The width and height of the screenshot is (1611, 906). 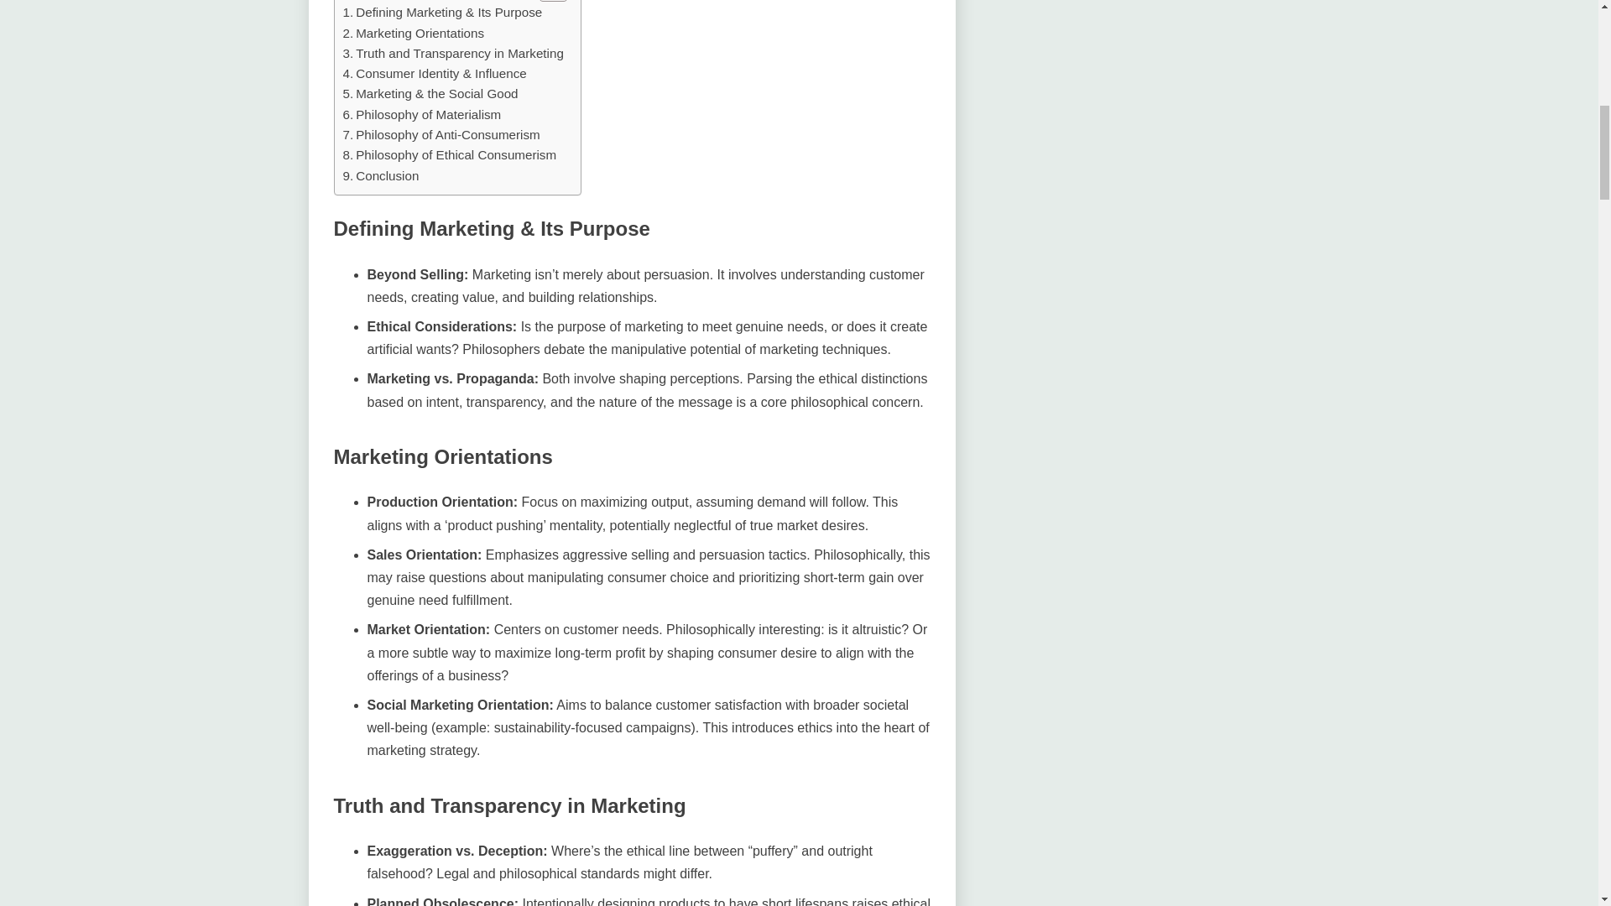 I want to click on Truth and Transparency in Marketing, so click(x=451, y=53).